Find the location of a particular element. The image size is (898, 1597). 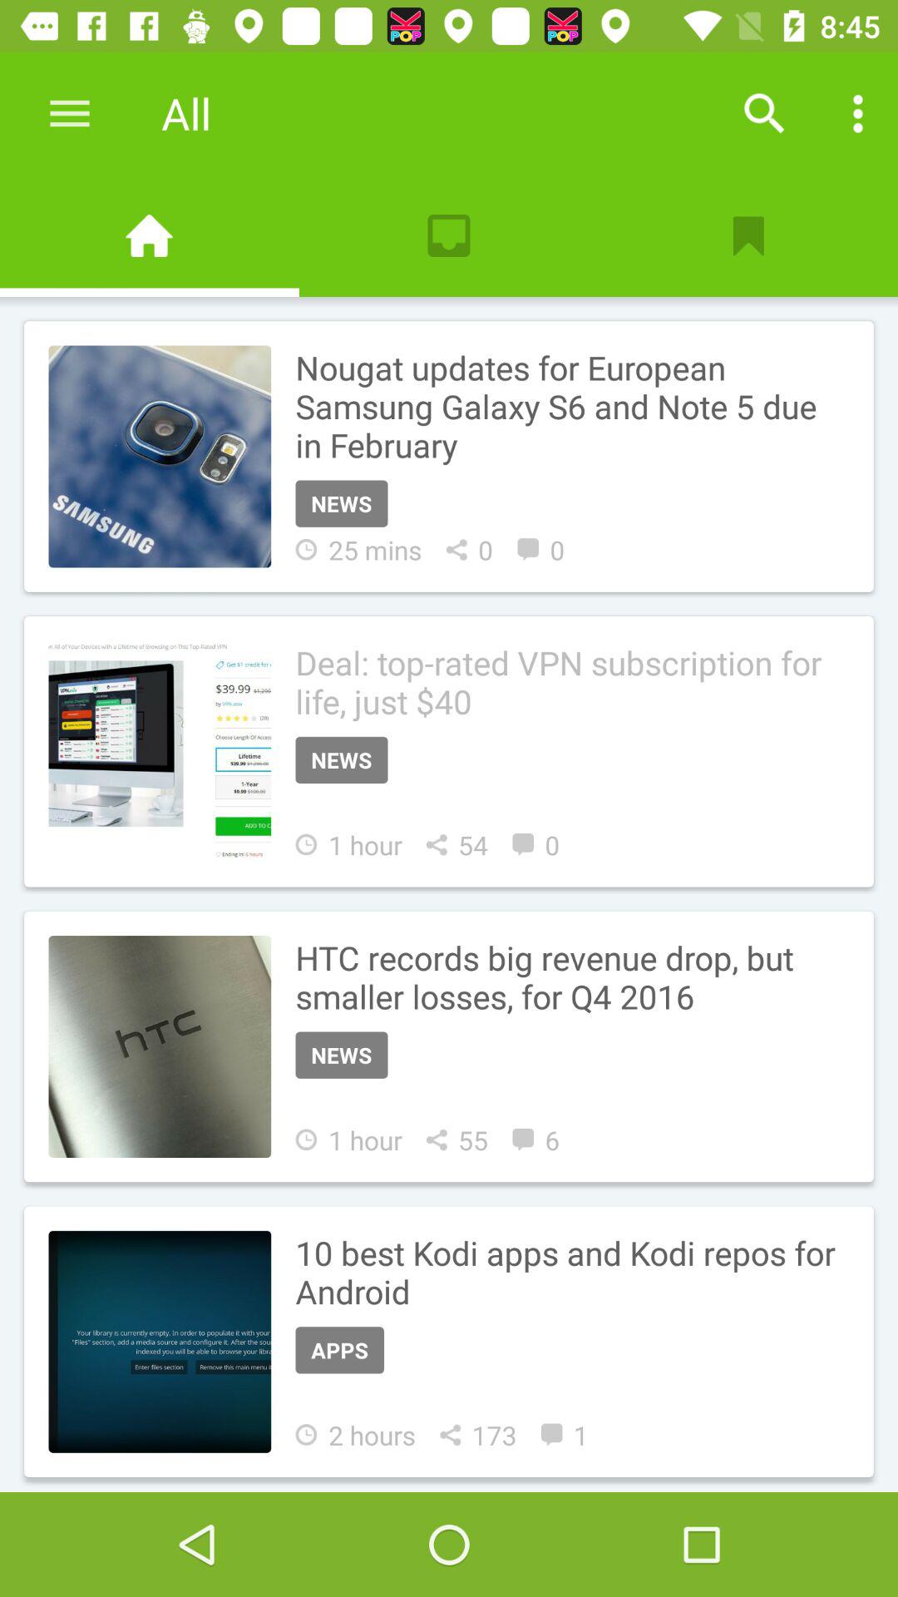

open menu is located at coordinates (70, 113).